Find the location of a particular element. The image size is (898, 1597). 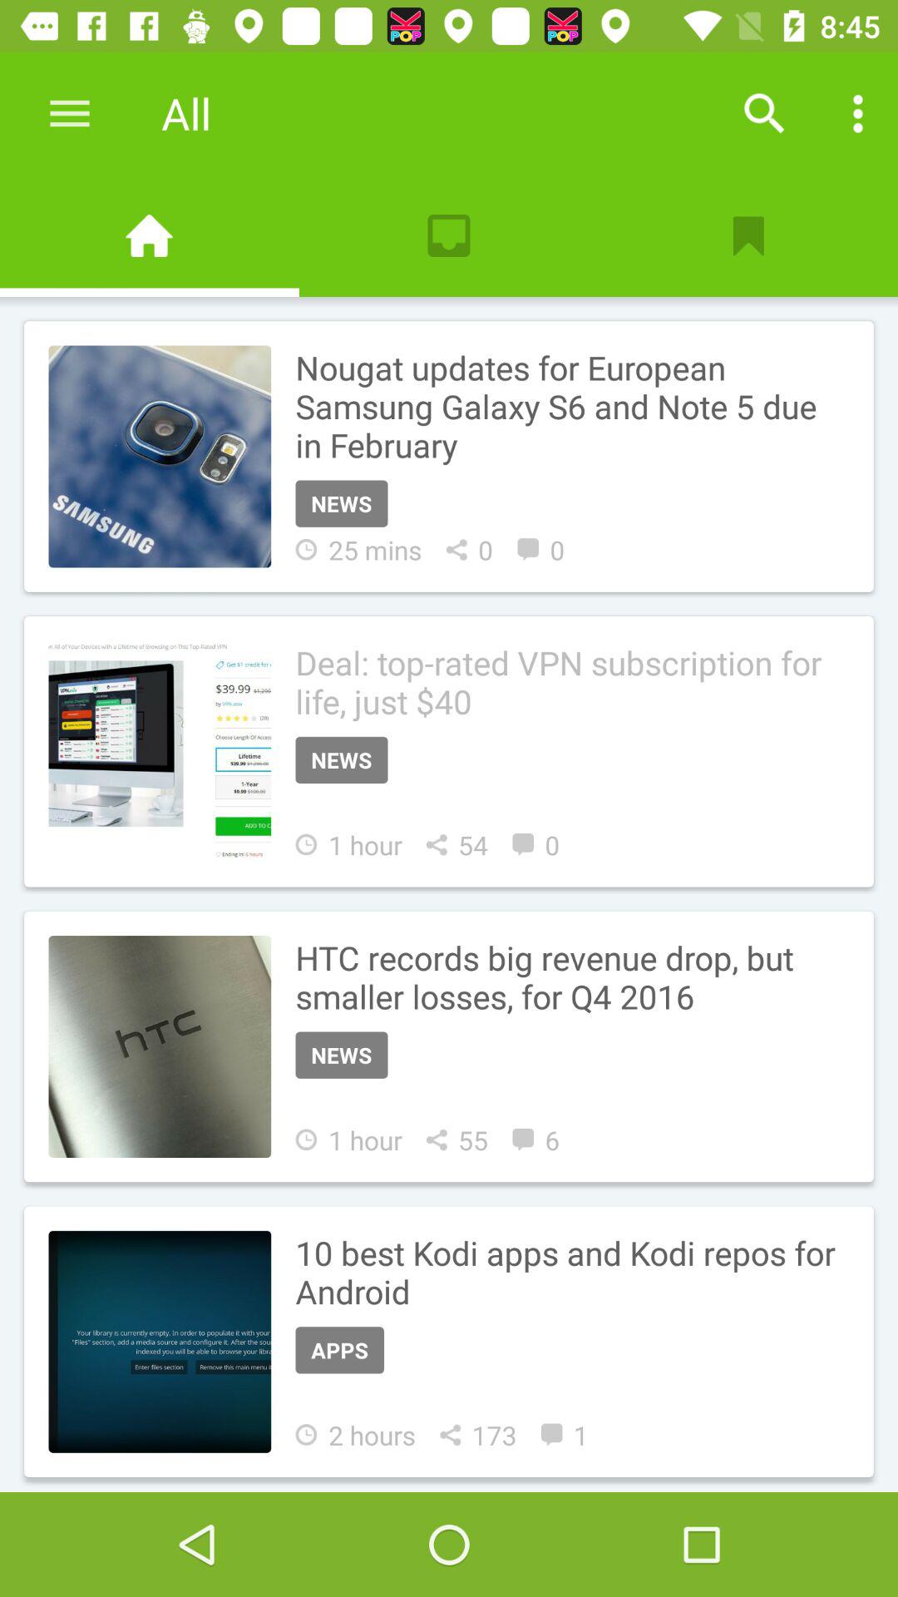

open menu is located at coordinates (70, 113).